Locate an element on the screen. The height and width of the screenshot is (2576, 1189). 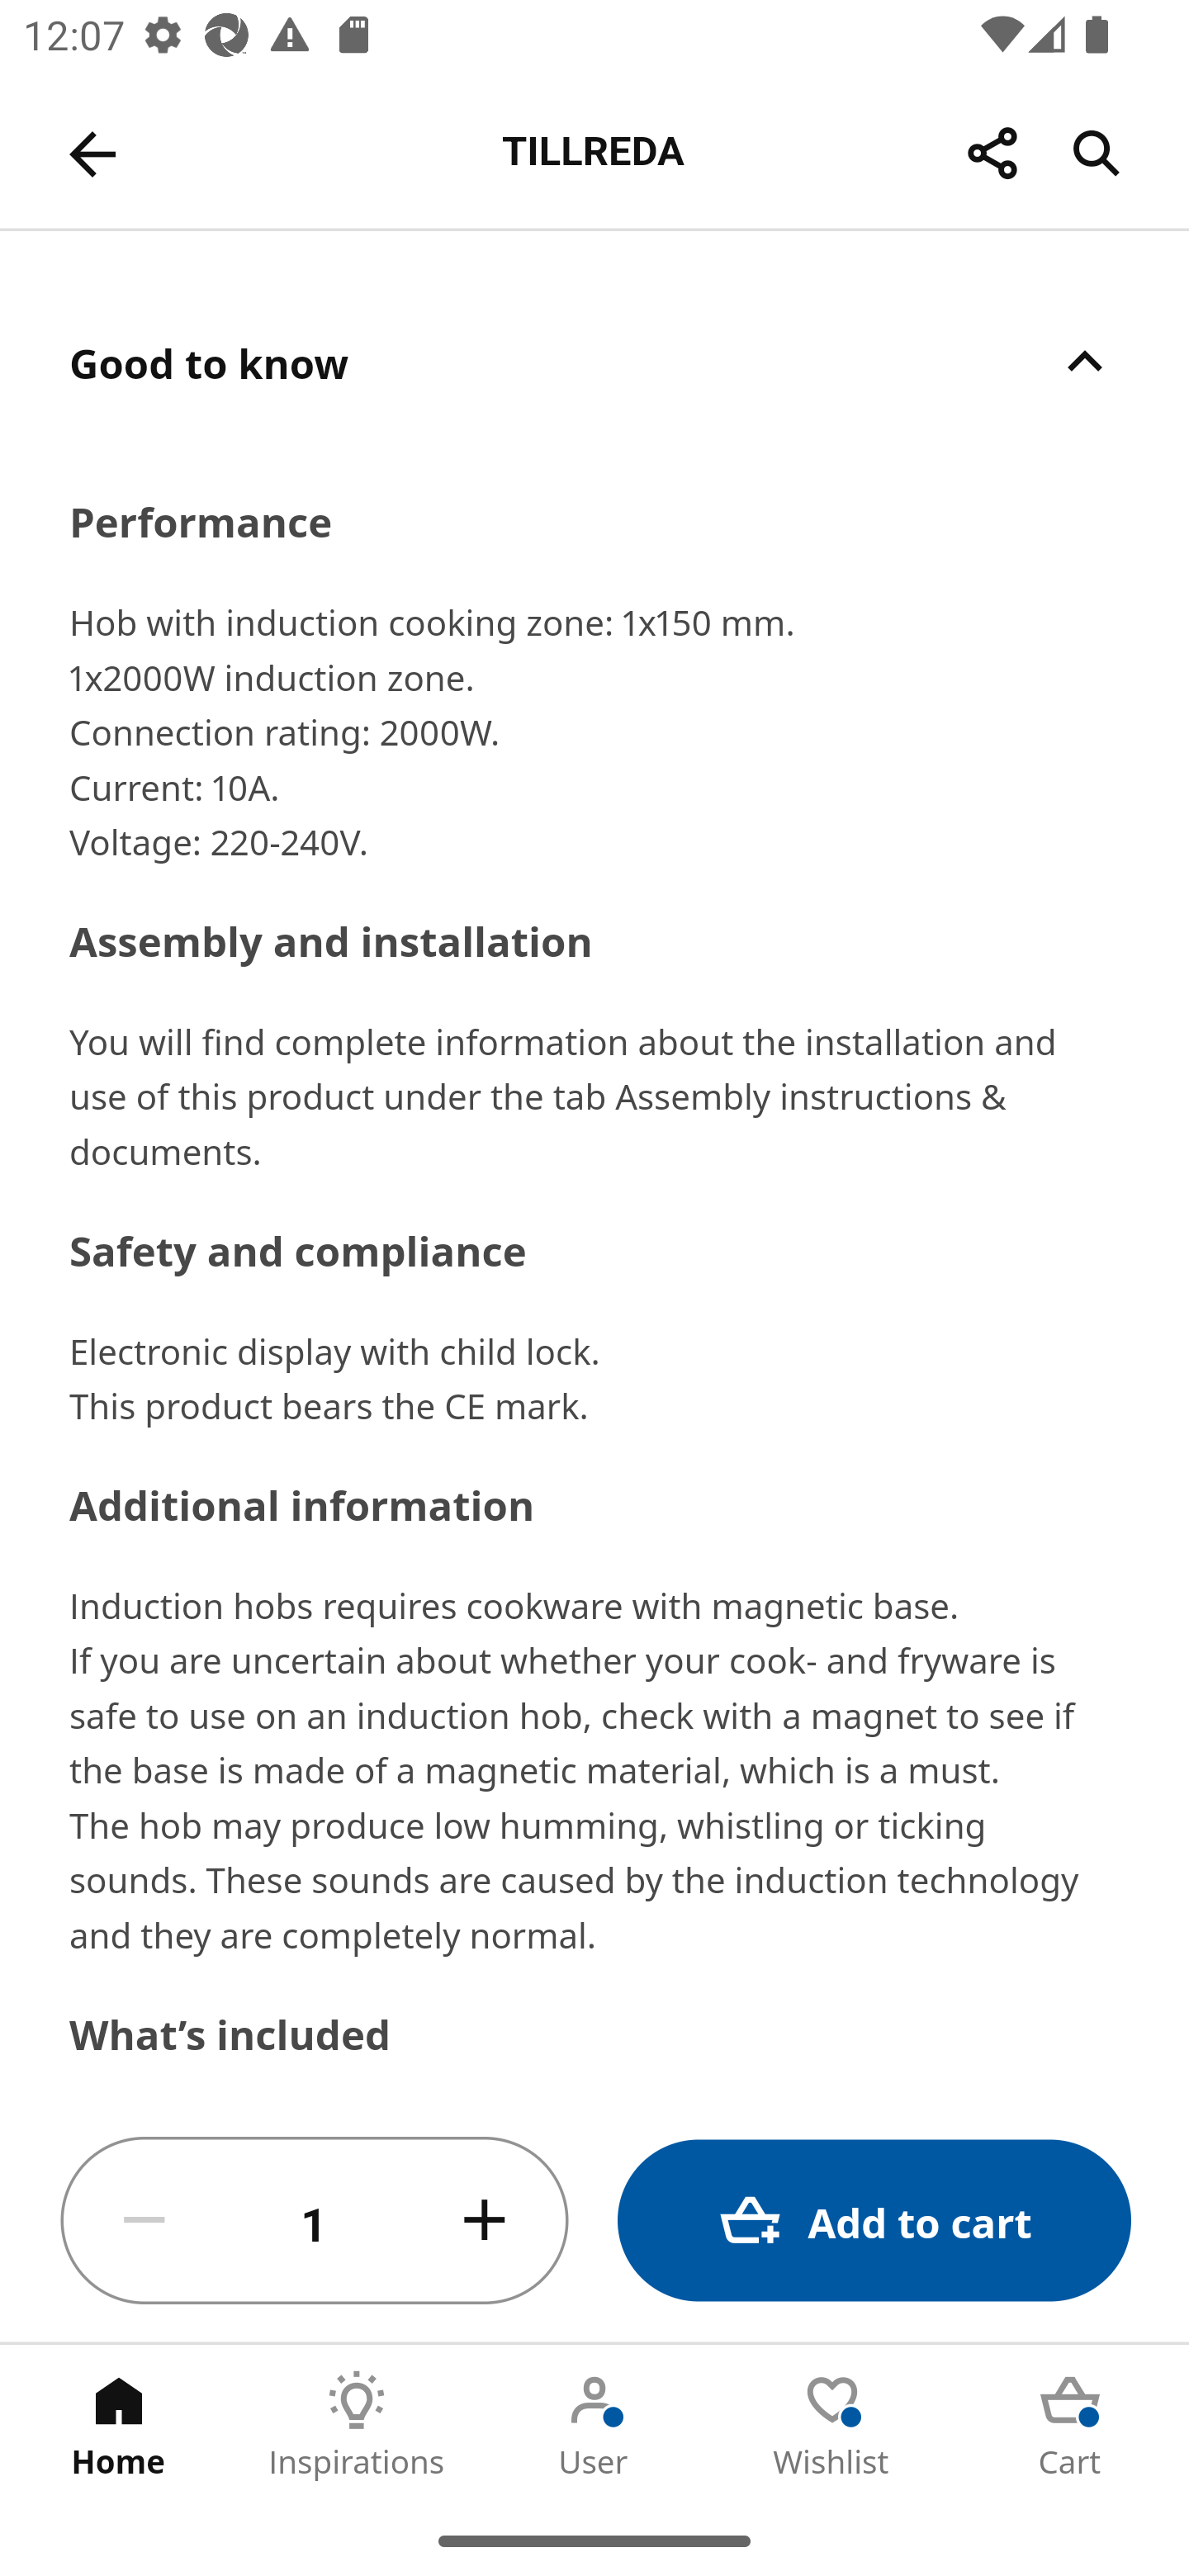
Inspirations
Tab 2 of 5 is located at coordinates (357, 2425).